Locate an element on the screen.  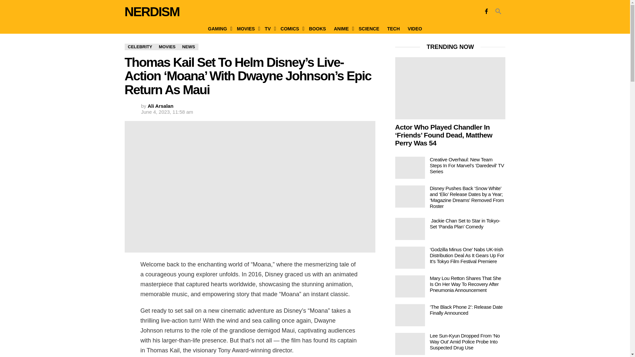
COMICS is located at coordinates (290, 28).